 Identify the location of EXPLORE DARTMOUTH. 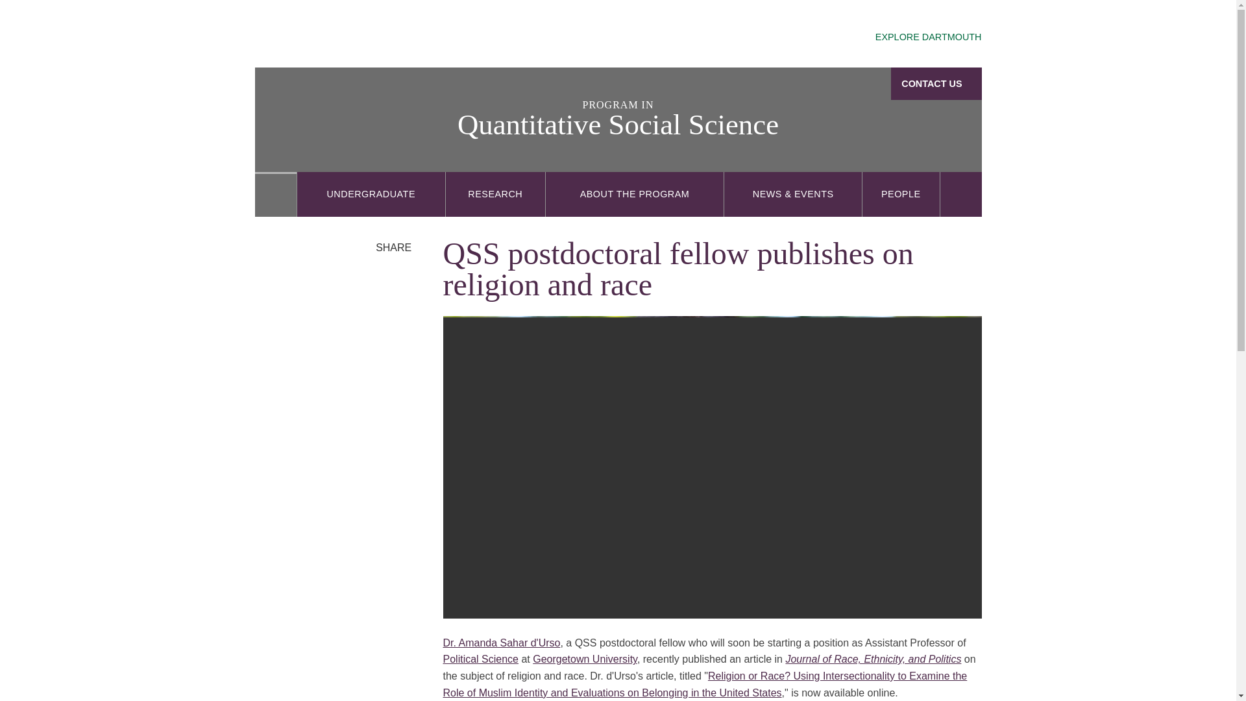
(916, 38).